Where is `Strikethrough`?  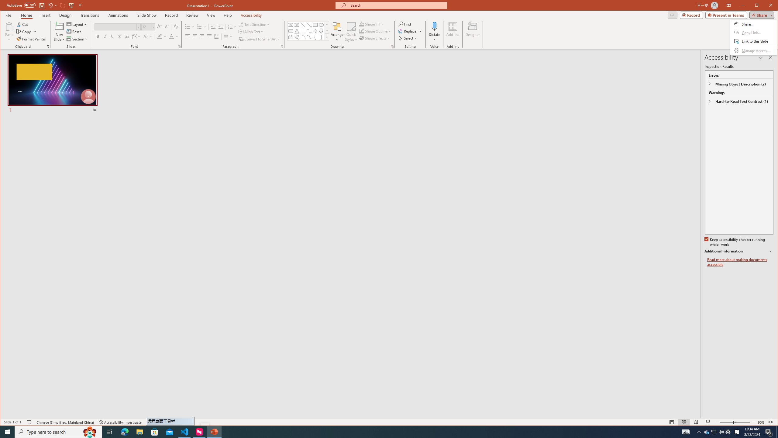
Strikethrough is located at coordinates (127, 36).